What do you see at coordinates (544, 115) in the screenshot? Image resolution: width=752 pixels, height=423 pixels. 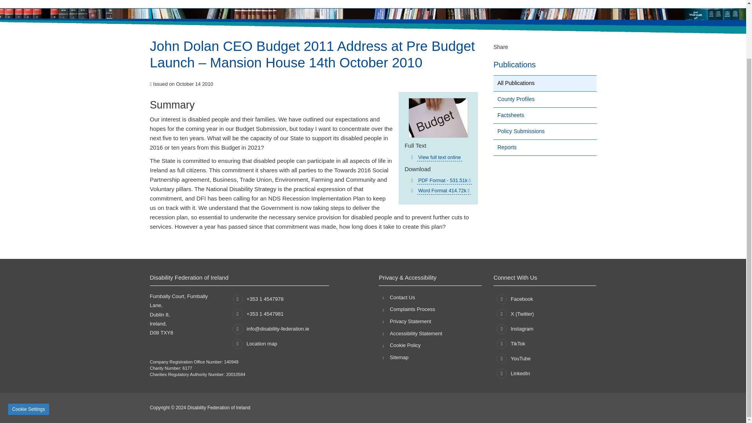 I see `Publications - Factsheets` at bounding box center [544, 115].